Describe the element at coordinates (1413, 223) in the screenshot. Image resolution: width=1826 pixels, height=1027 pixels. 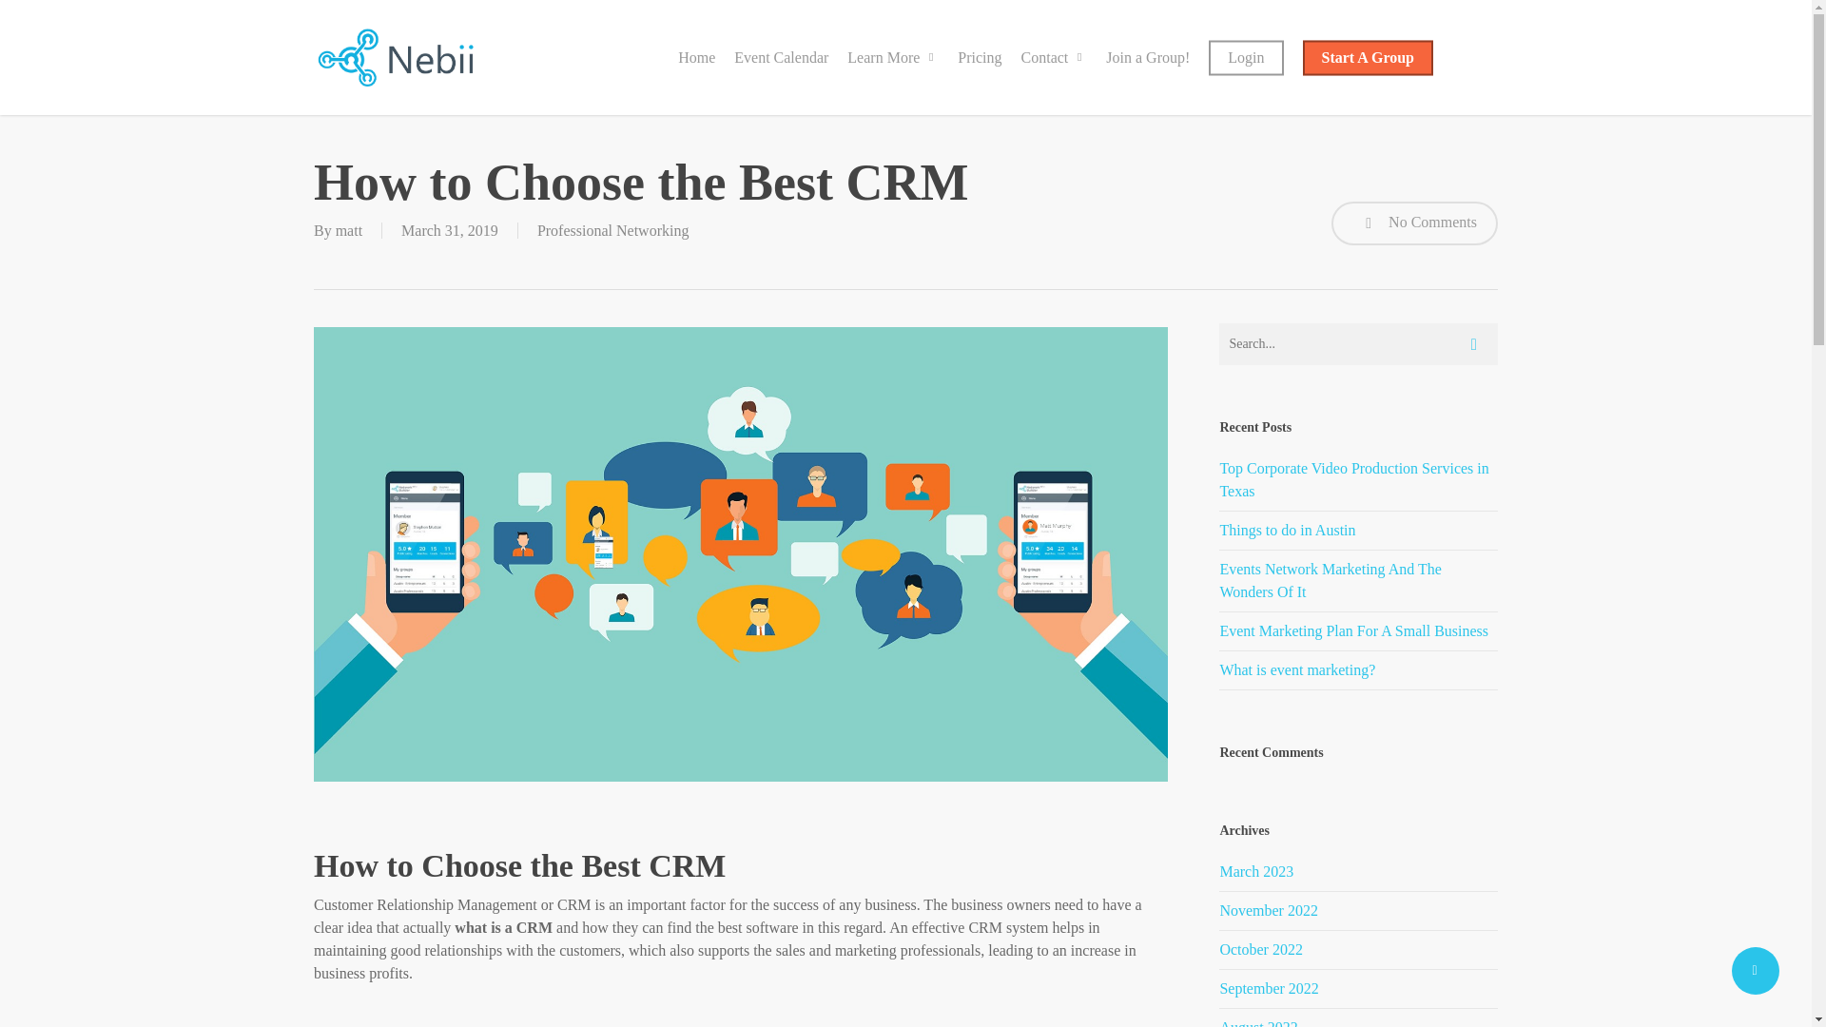
I see `No Comments` at that location.